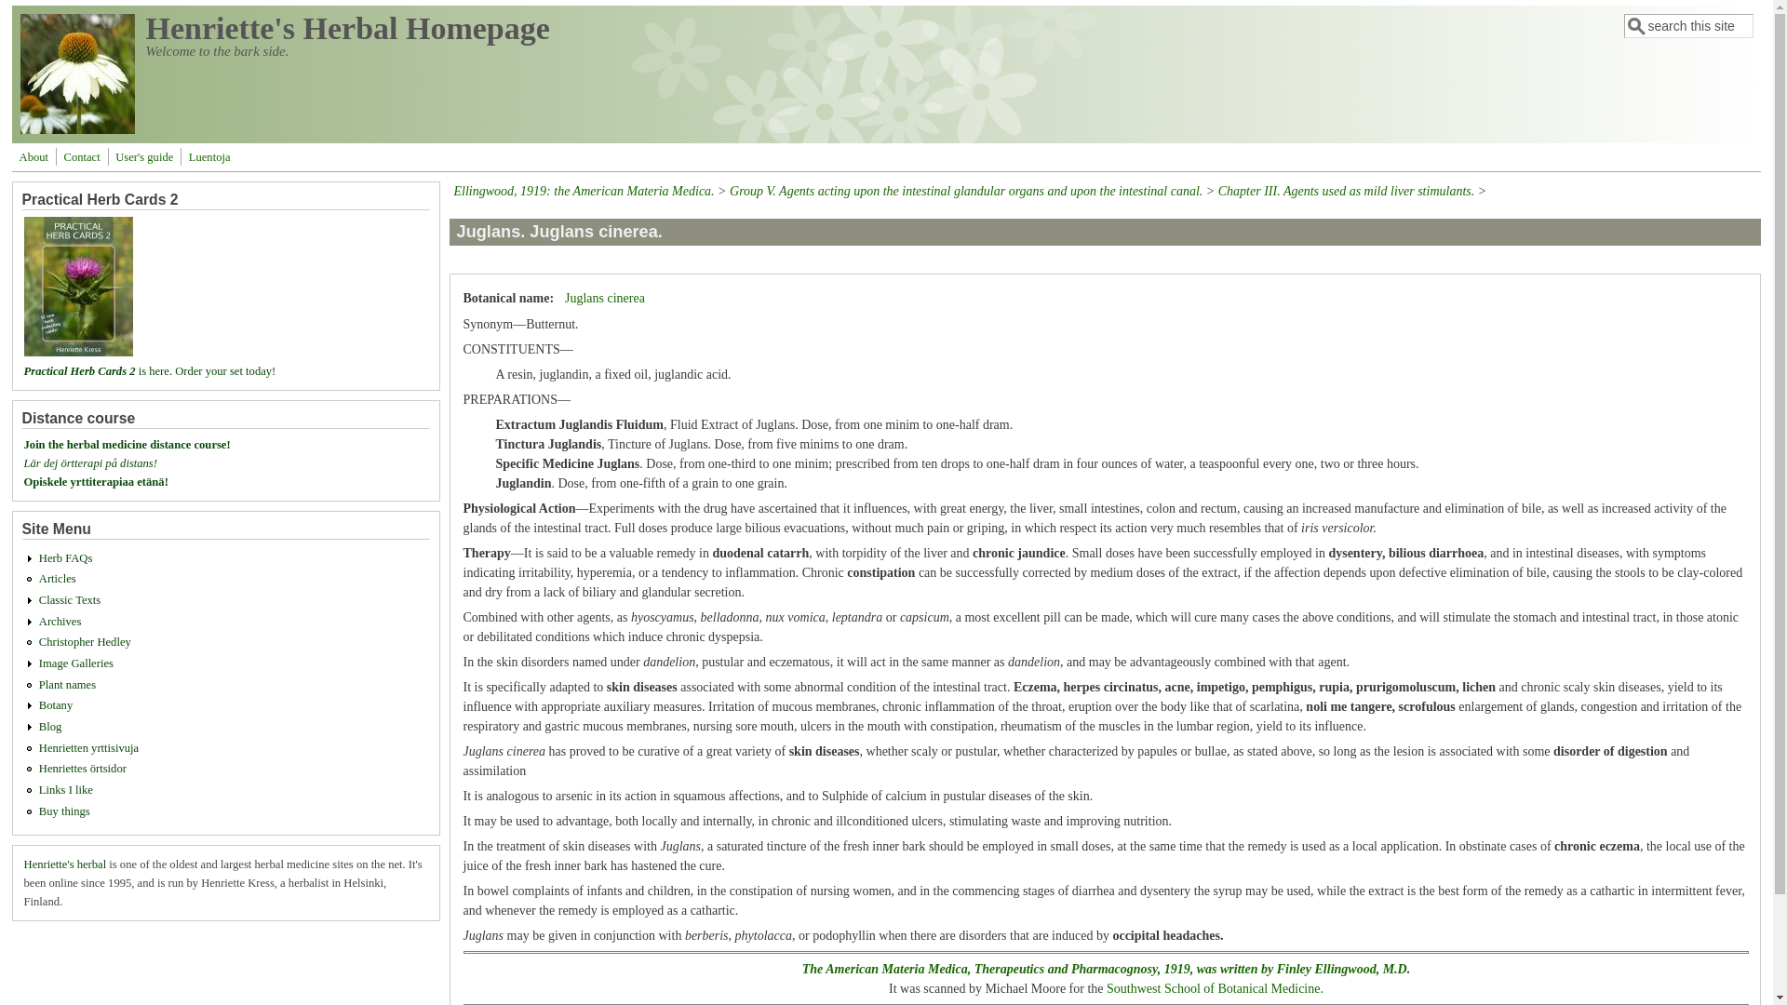  I want to click on Buy things, so click(65, 811).